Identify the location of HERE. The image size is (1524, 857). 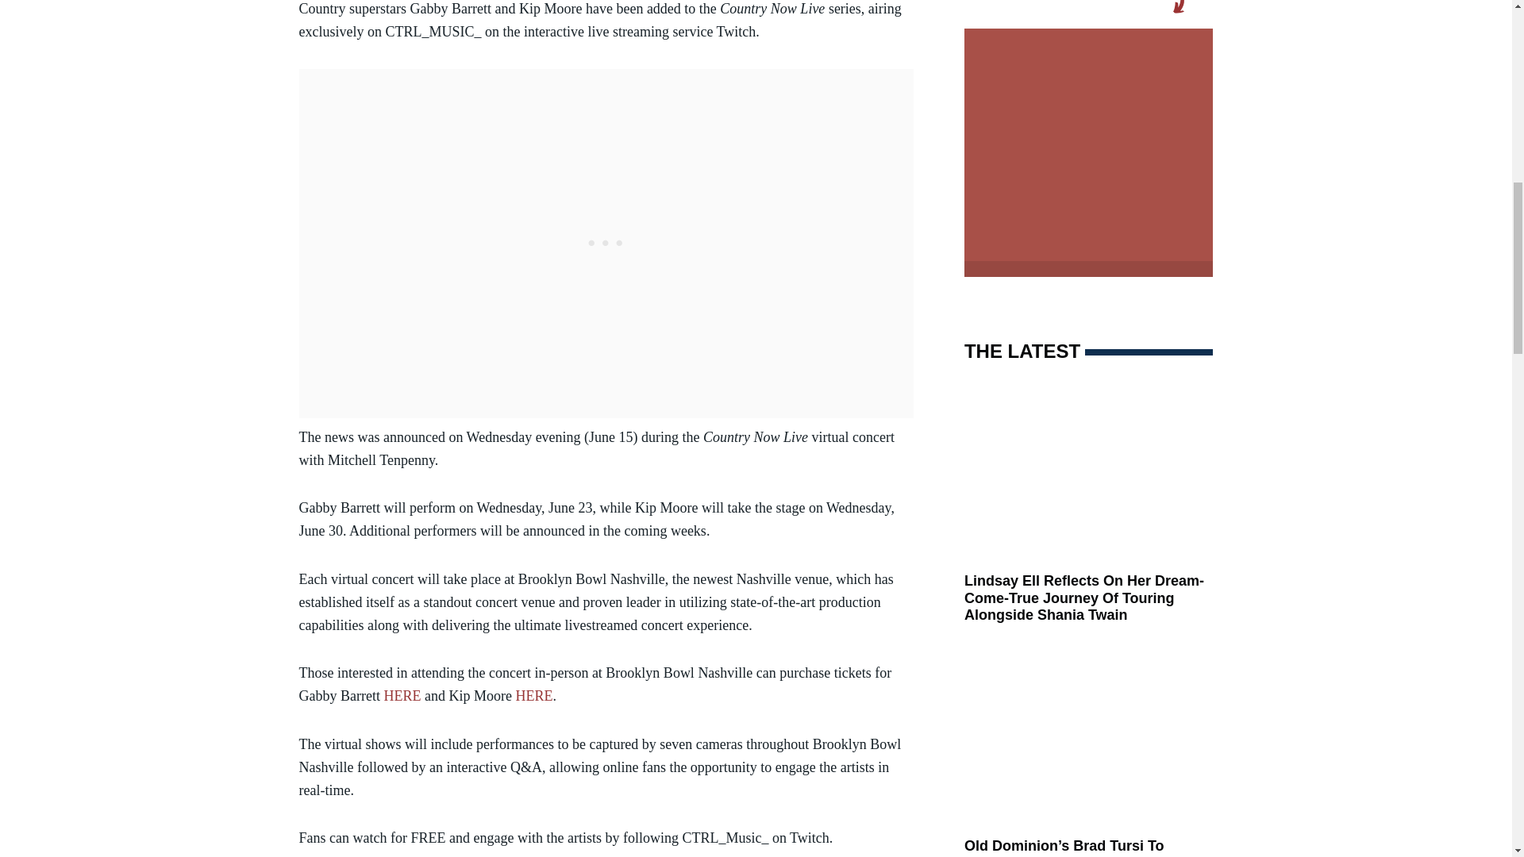
(402, 695).